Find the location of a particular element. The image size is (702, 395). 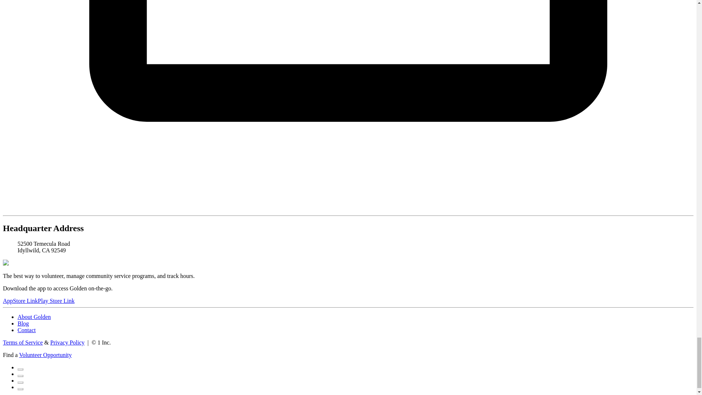

Visit Us On Instagram is located at coordinates (20, 380).